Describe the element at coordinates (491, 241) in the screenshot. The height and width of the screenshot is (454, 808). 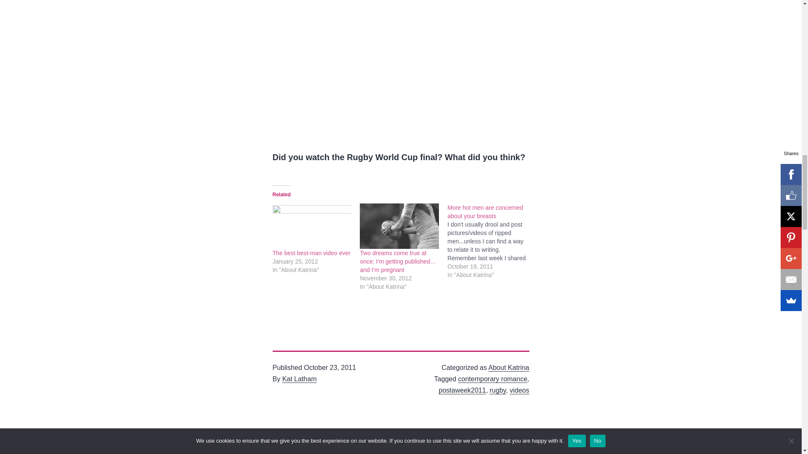
I see `More hot men are concerned about your breasts` at that location.